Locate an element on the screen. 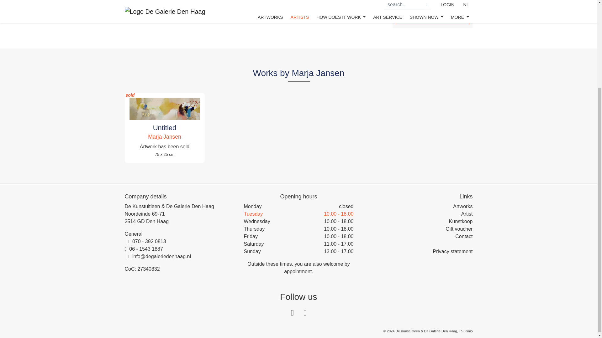  Artist is located at coordinates (467, 214).